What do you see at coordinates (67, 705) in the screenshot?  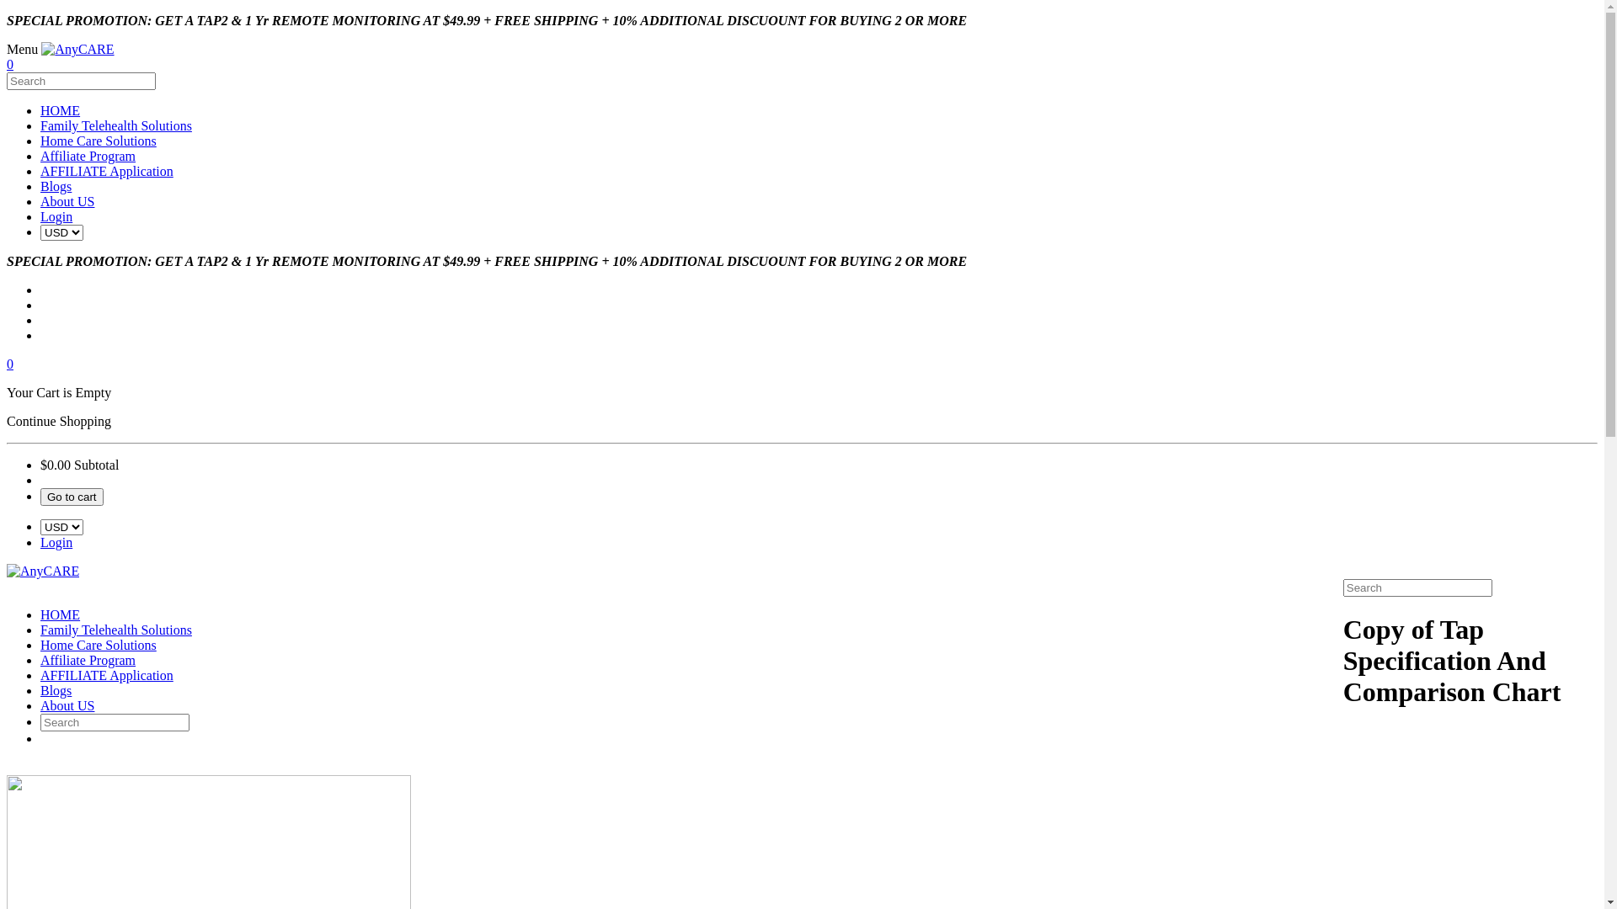 I see `About US` at bounding box center [67, 705].